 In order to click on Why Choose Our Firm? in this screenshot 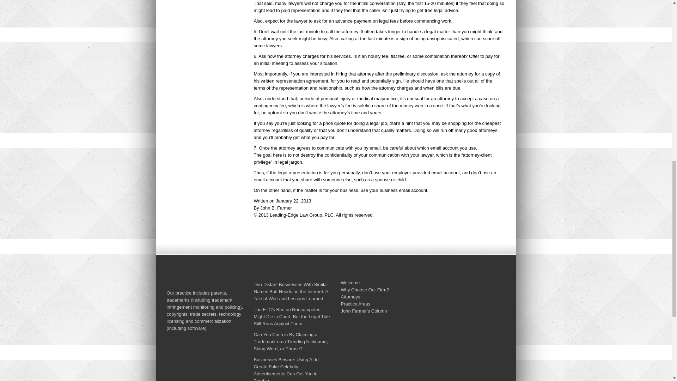, I will do `click(365, 290)`.